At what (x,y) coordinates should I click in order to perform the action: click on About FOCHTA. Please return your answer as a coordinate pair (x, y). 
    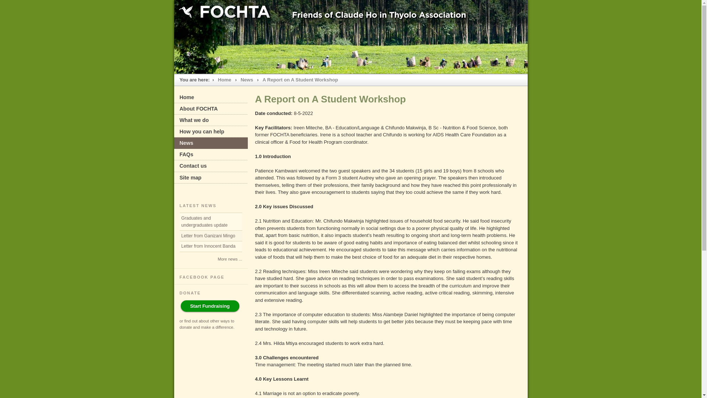
    Looking at the image, I should click on (211, 109).